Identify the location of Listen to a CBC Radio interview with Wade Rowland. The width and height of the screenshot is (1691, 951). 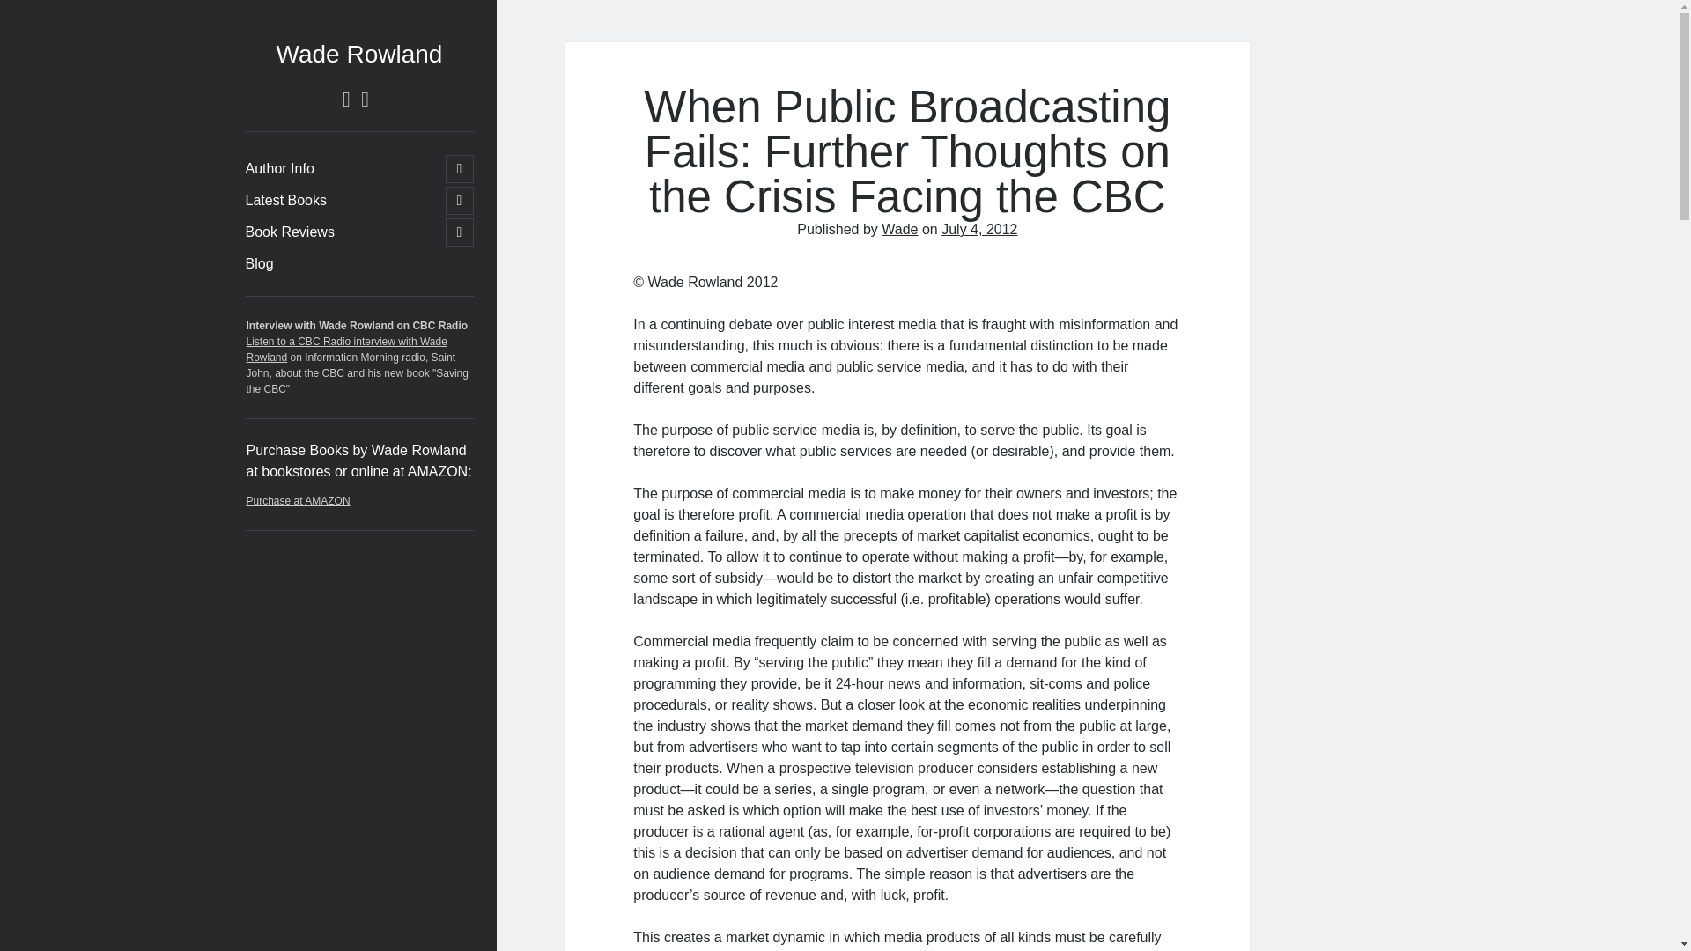
(347, 349).